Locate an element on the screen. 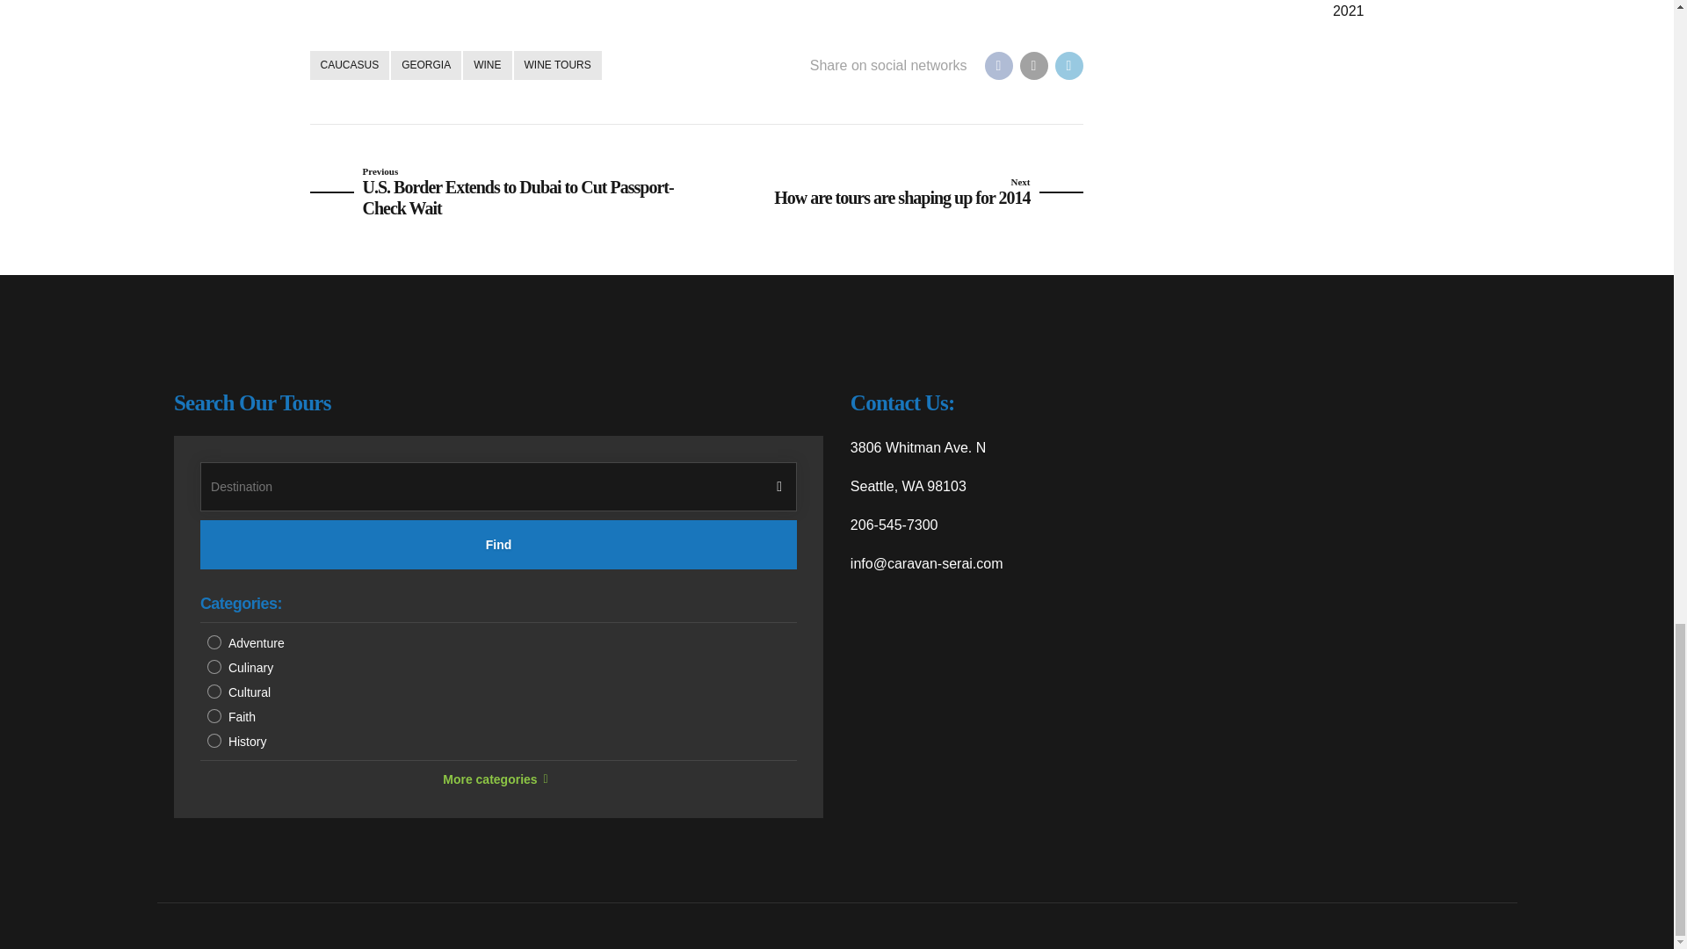 Image resolution: width=1687 pixels, height=949 pixels. 239 is located at coordinates (214, 666).